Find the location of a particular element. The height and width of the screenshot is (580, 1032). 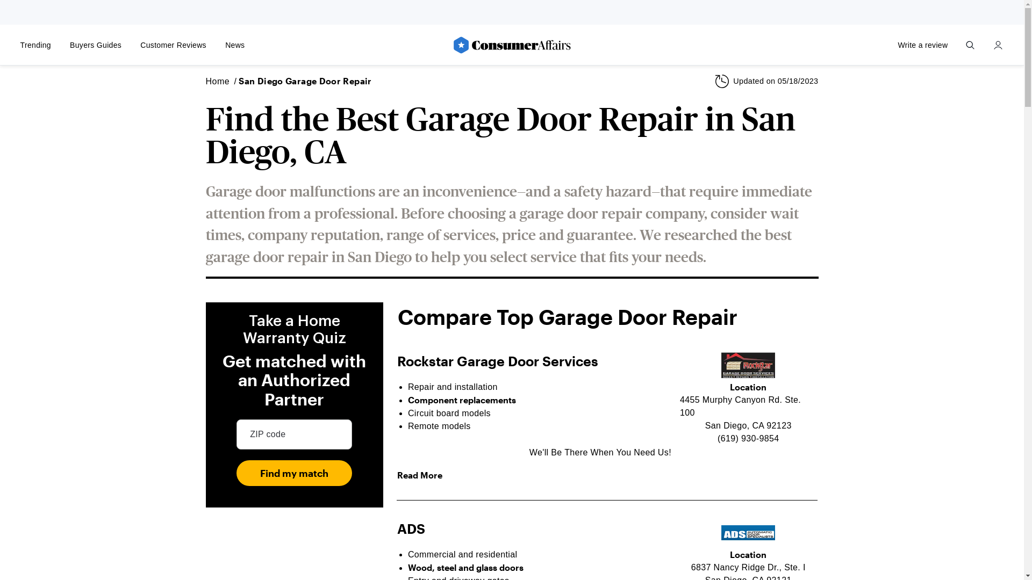

Buyers Guides is located at coordinates (96, 45).